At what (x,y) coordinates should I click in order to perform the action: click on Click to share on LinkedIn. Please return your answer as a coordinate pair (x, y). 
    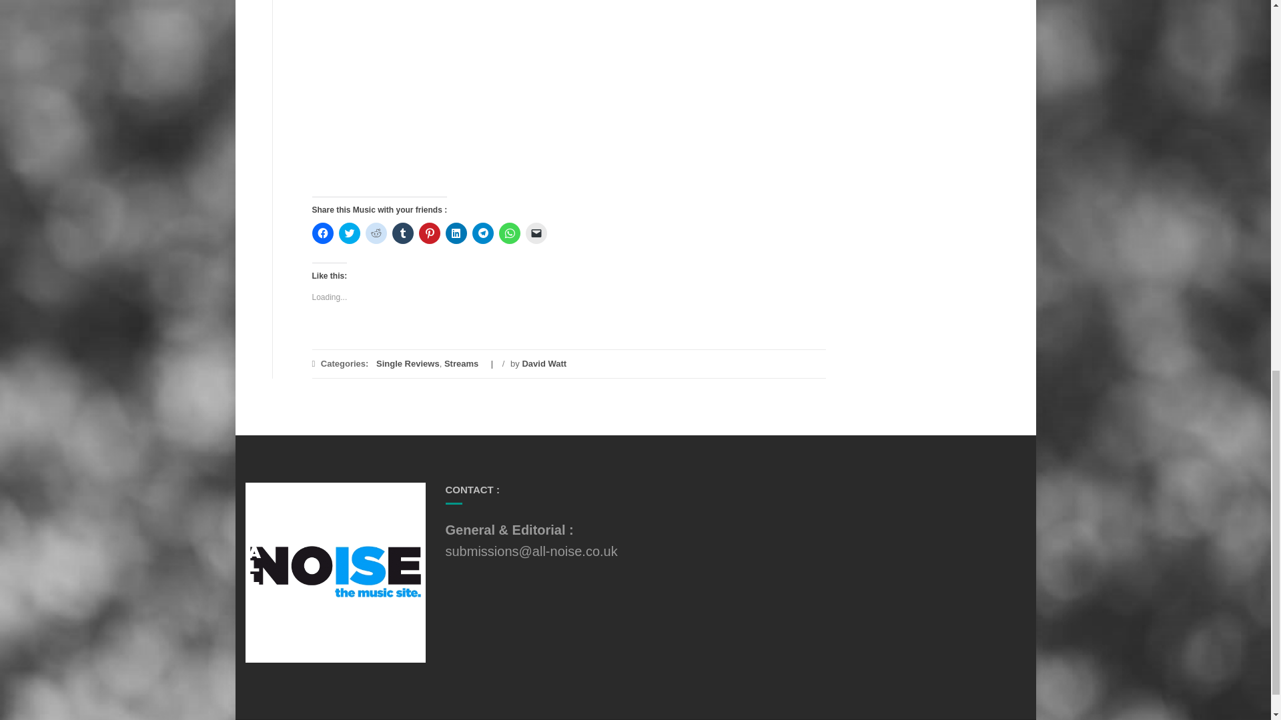
    Looking at the image, I should click on (456, 233).